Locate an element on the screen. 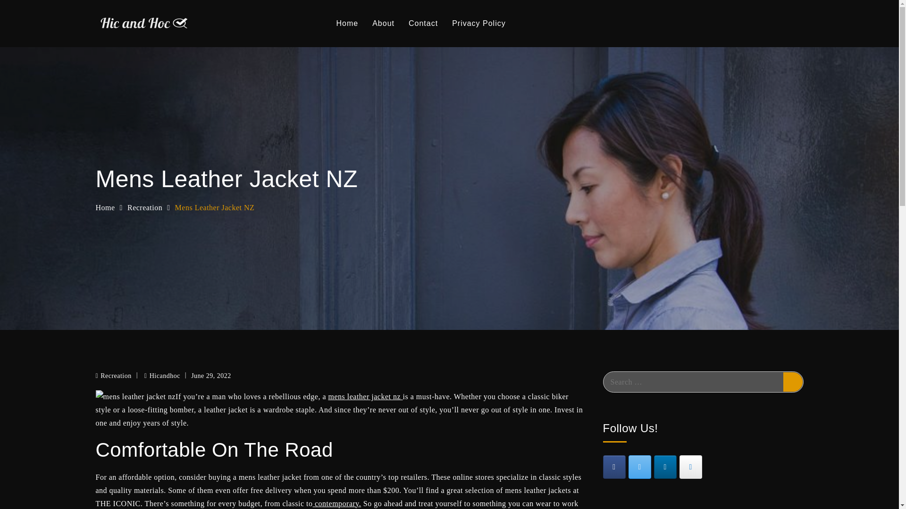 The image size is (906, 509). mens leather jacket nz is located at coordinates (365, 396).